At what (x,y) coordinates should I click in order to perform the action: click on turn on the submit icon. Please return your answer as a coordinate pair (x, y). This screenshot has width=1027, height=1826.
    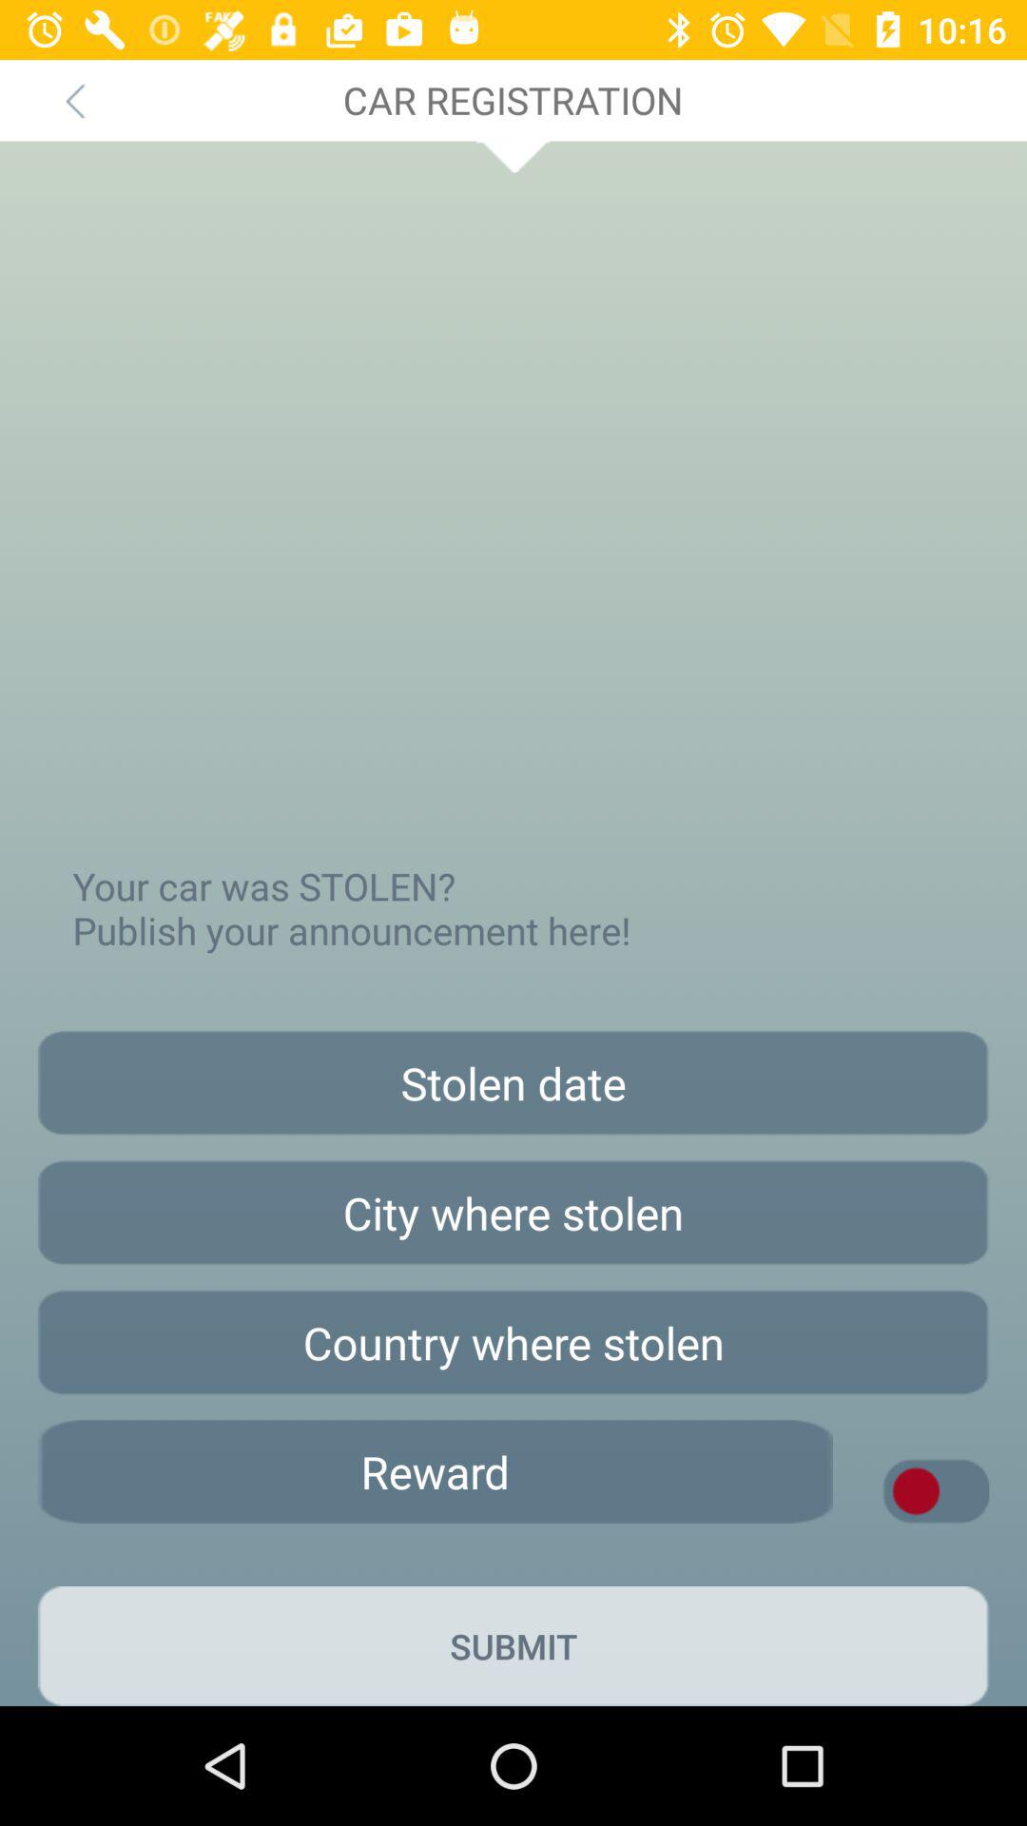
    Looking at the image, I should click on (513, 1645).